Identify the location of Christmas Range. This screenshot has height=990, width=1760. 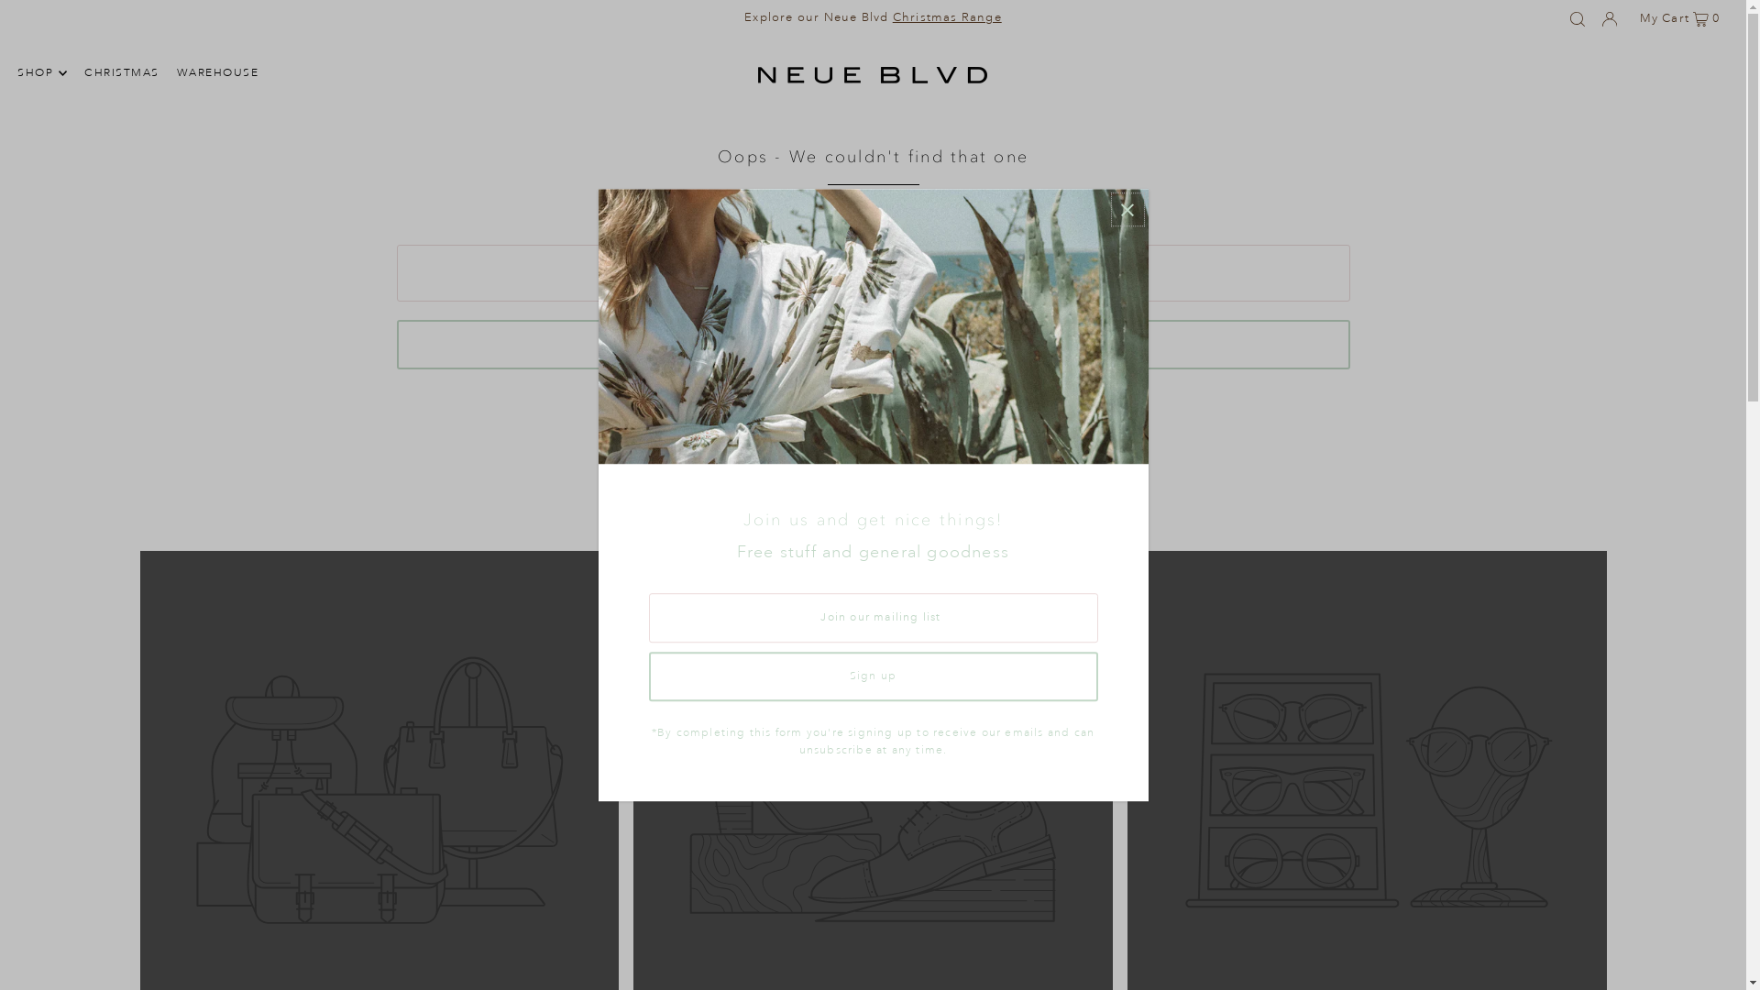
(948, 17).